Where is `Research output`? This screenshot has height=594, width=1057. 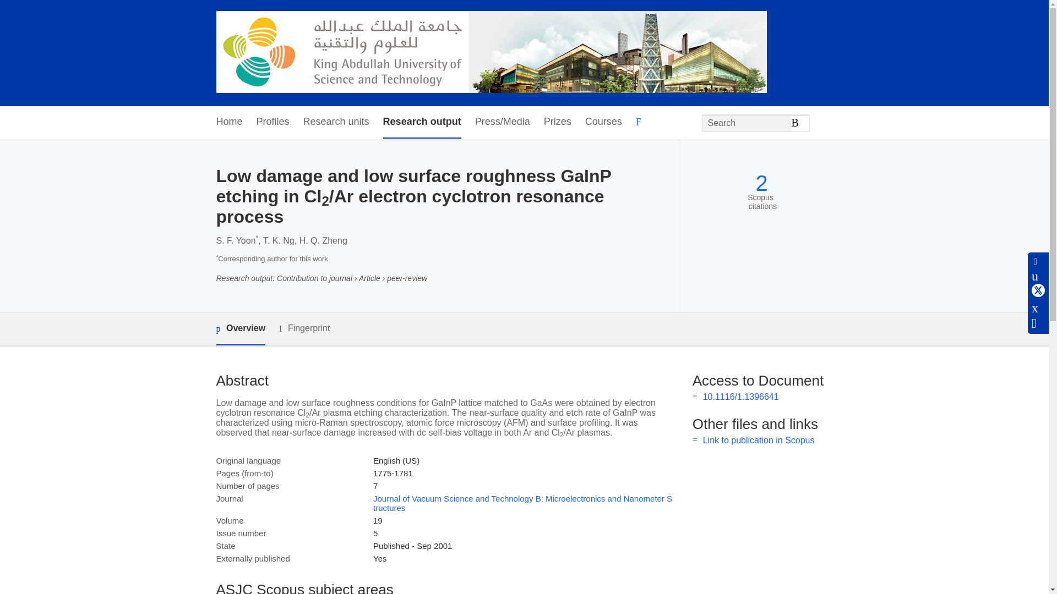
Research output is located at coordinates (422, 122).